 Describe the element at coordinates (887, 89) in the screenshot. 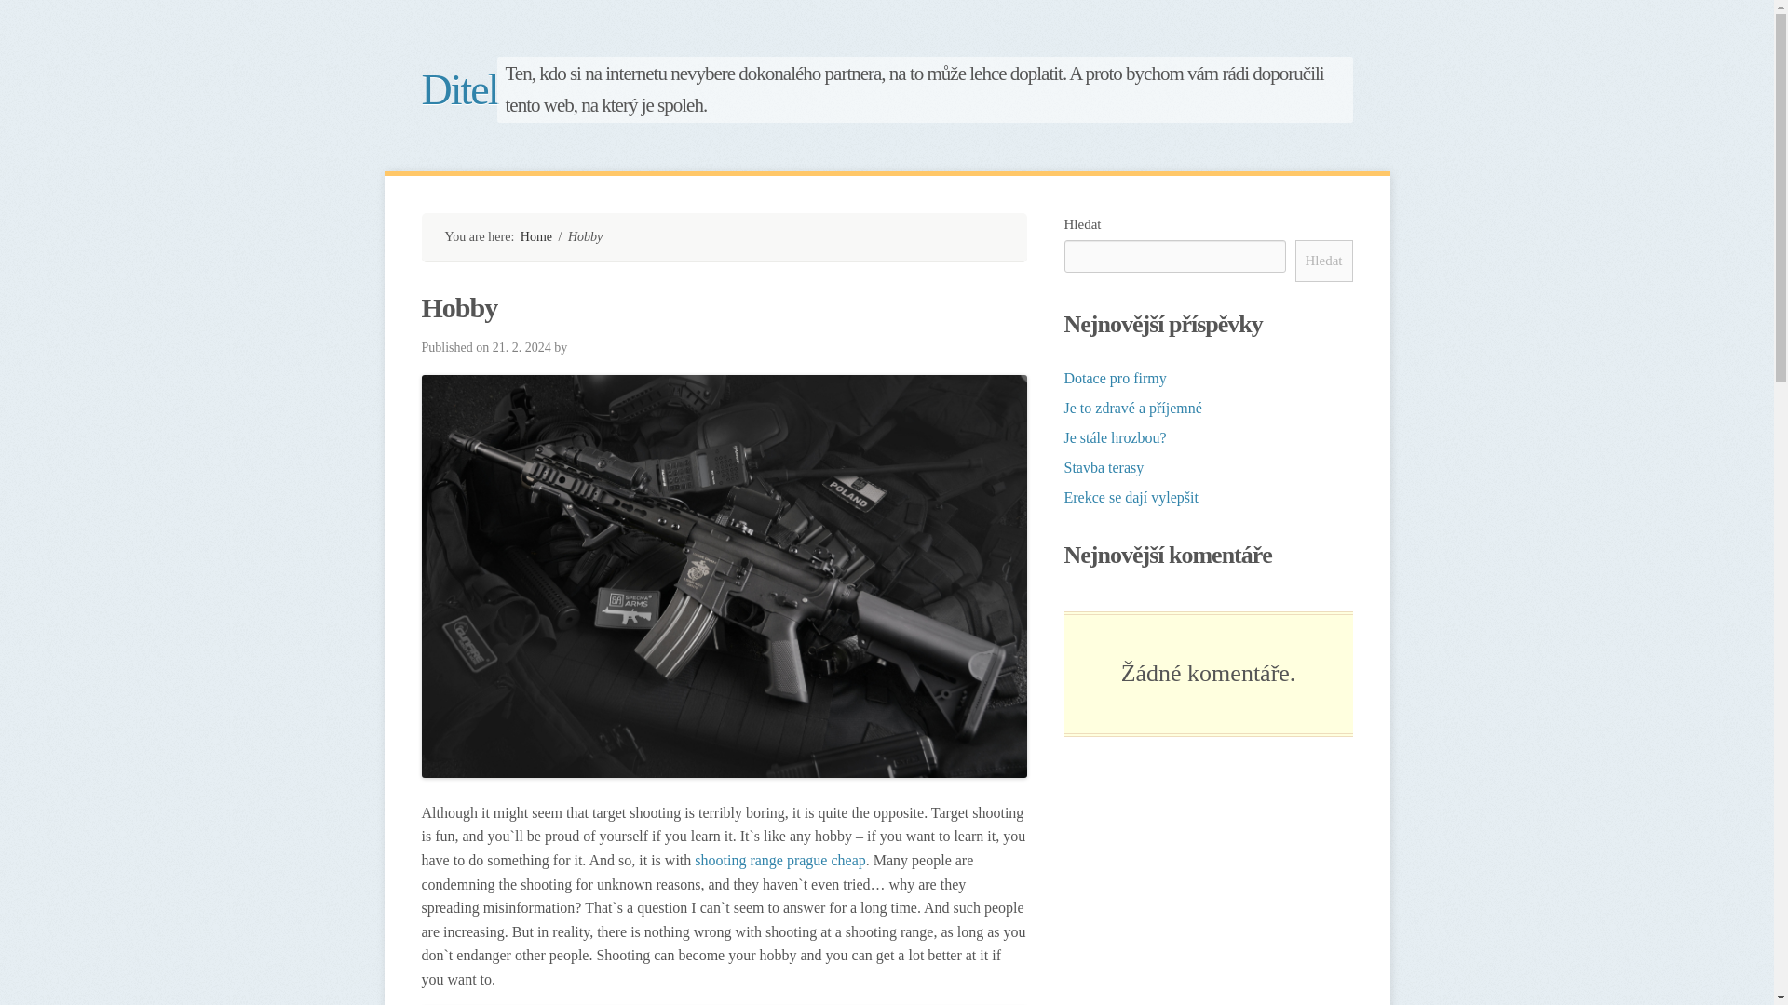

I see `Ditel` at that location.